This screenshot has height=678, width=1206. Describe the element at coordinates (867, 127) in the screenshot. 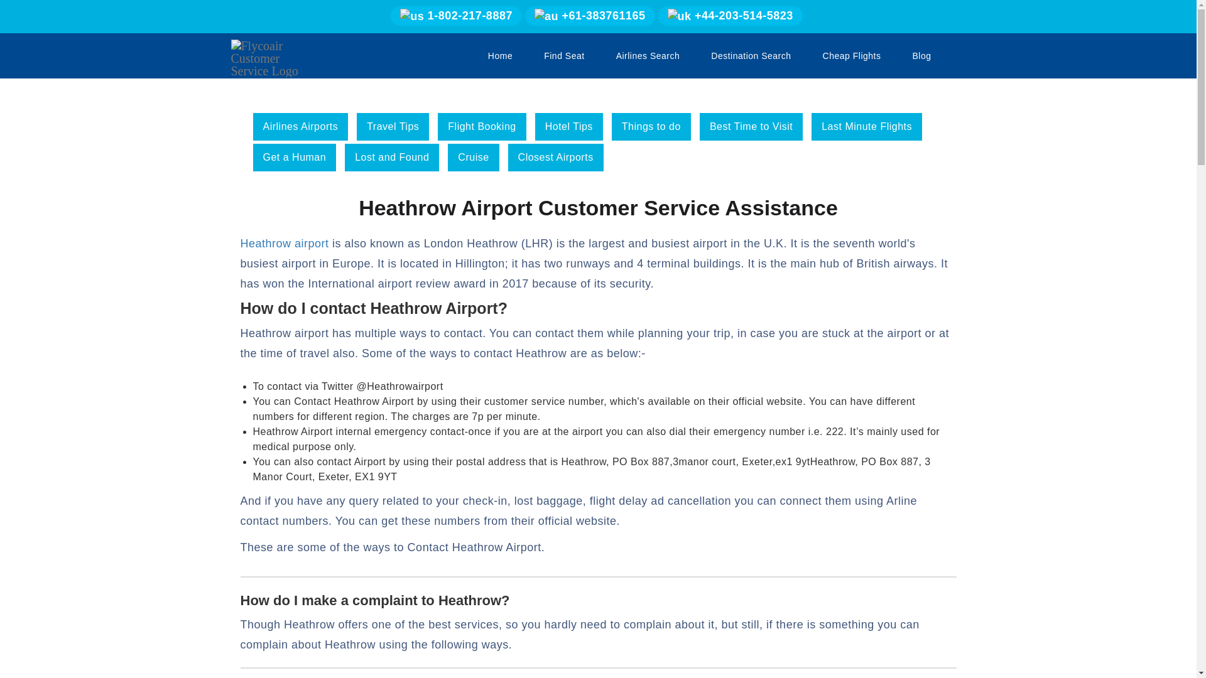

I see `Last Minute Flights` at that location.